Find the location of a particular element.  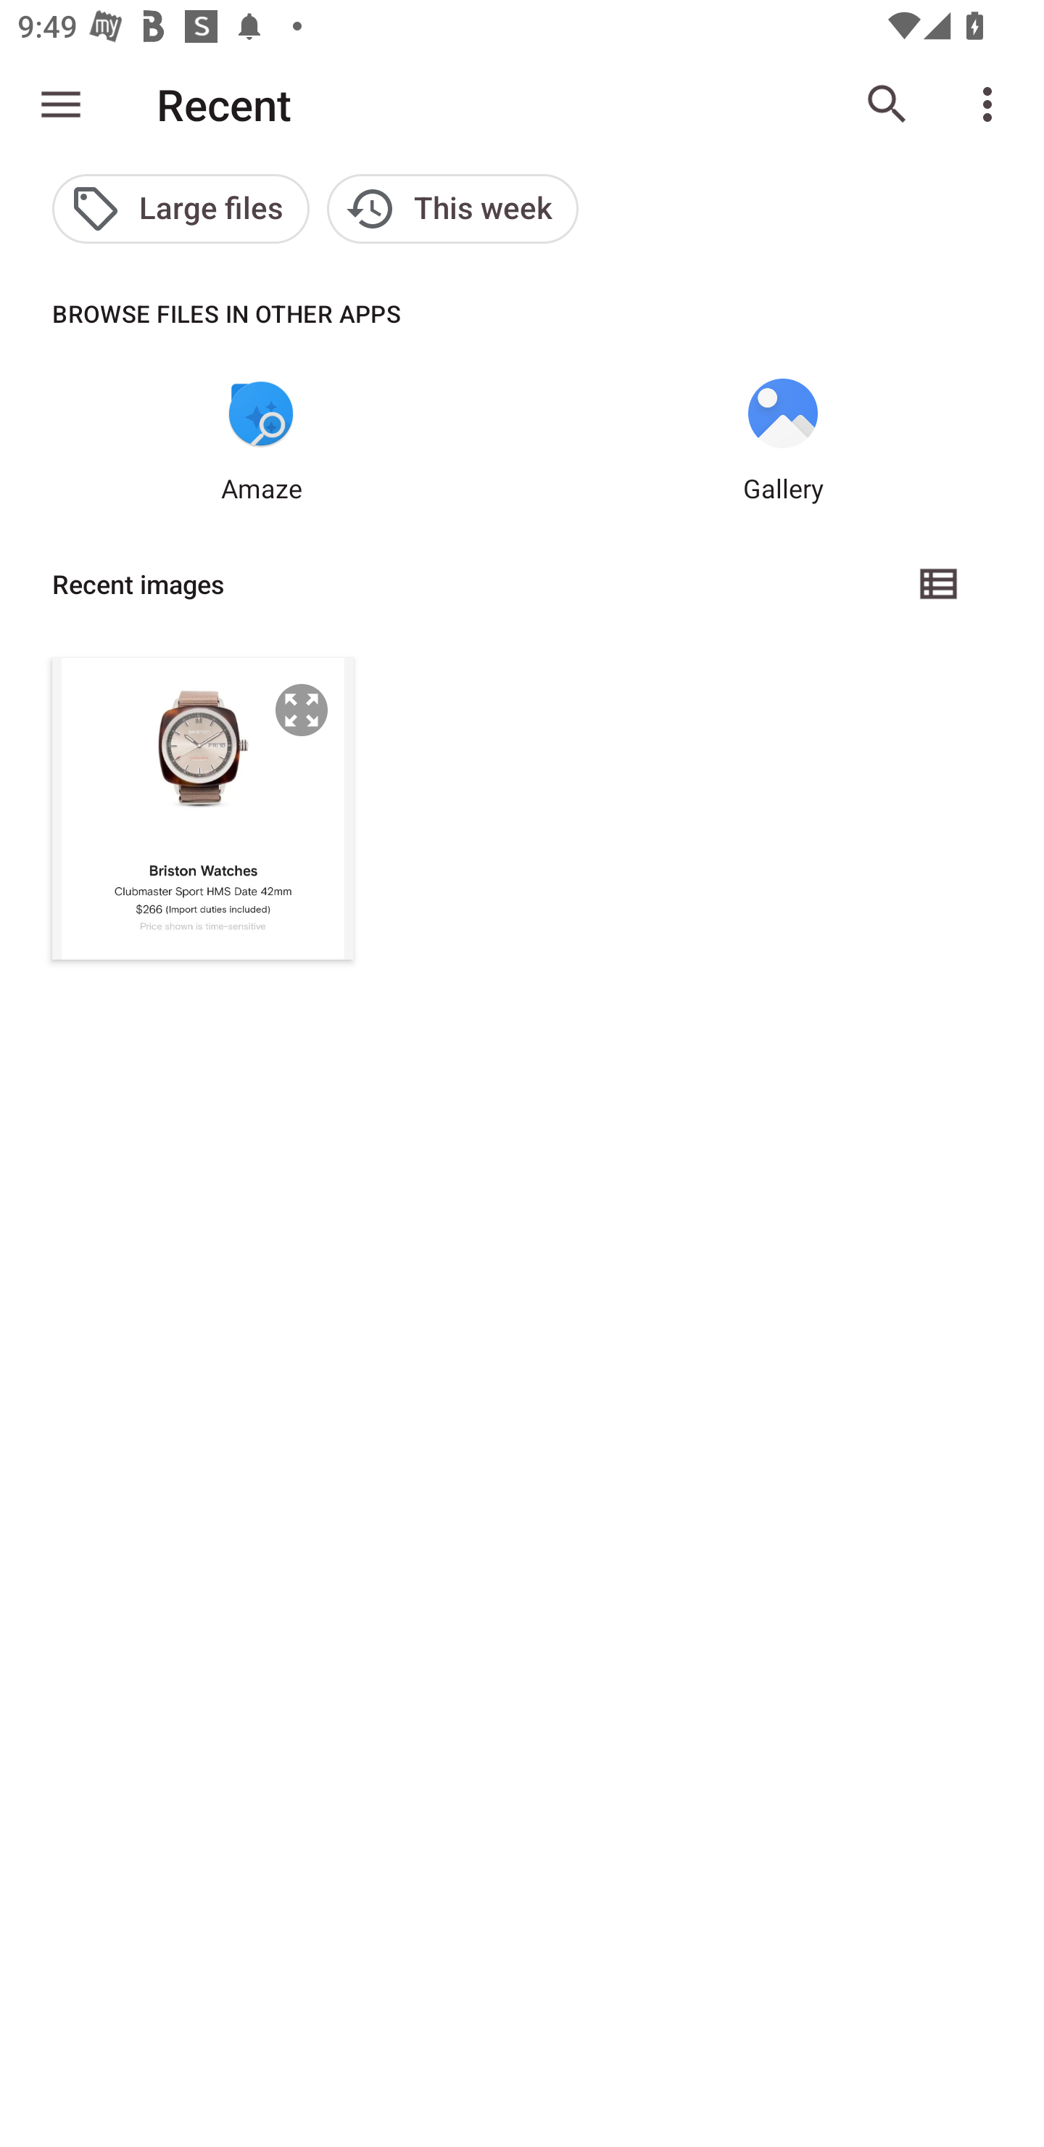

List view is located at coordinates (940, 584).